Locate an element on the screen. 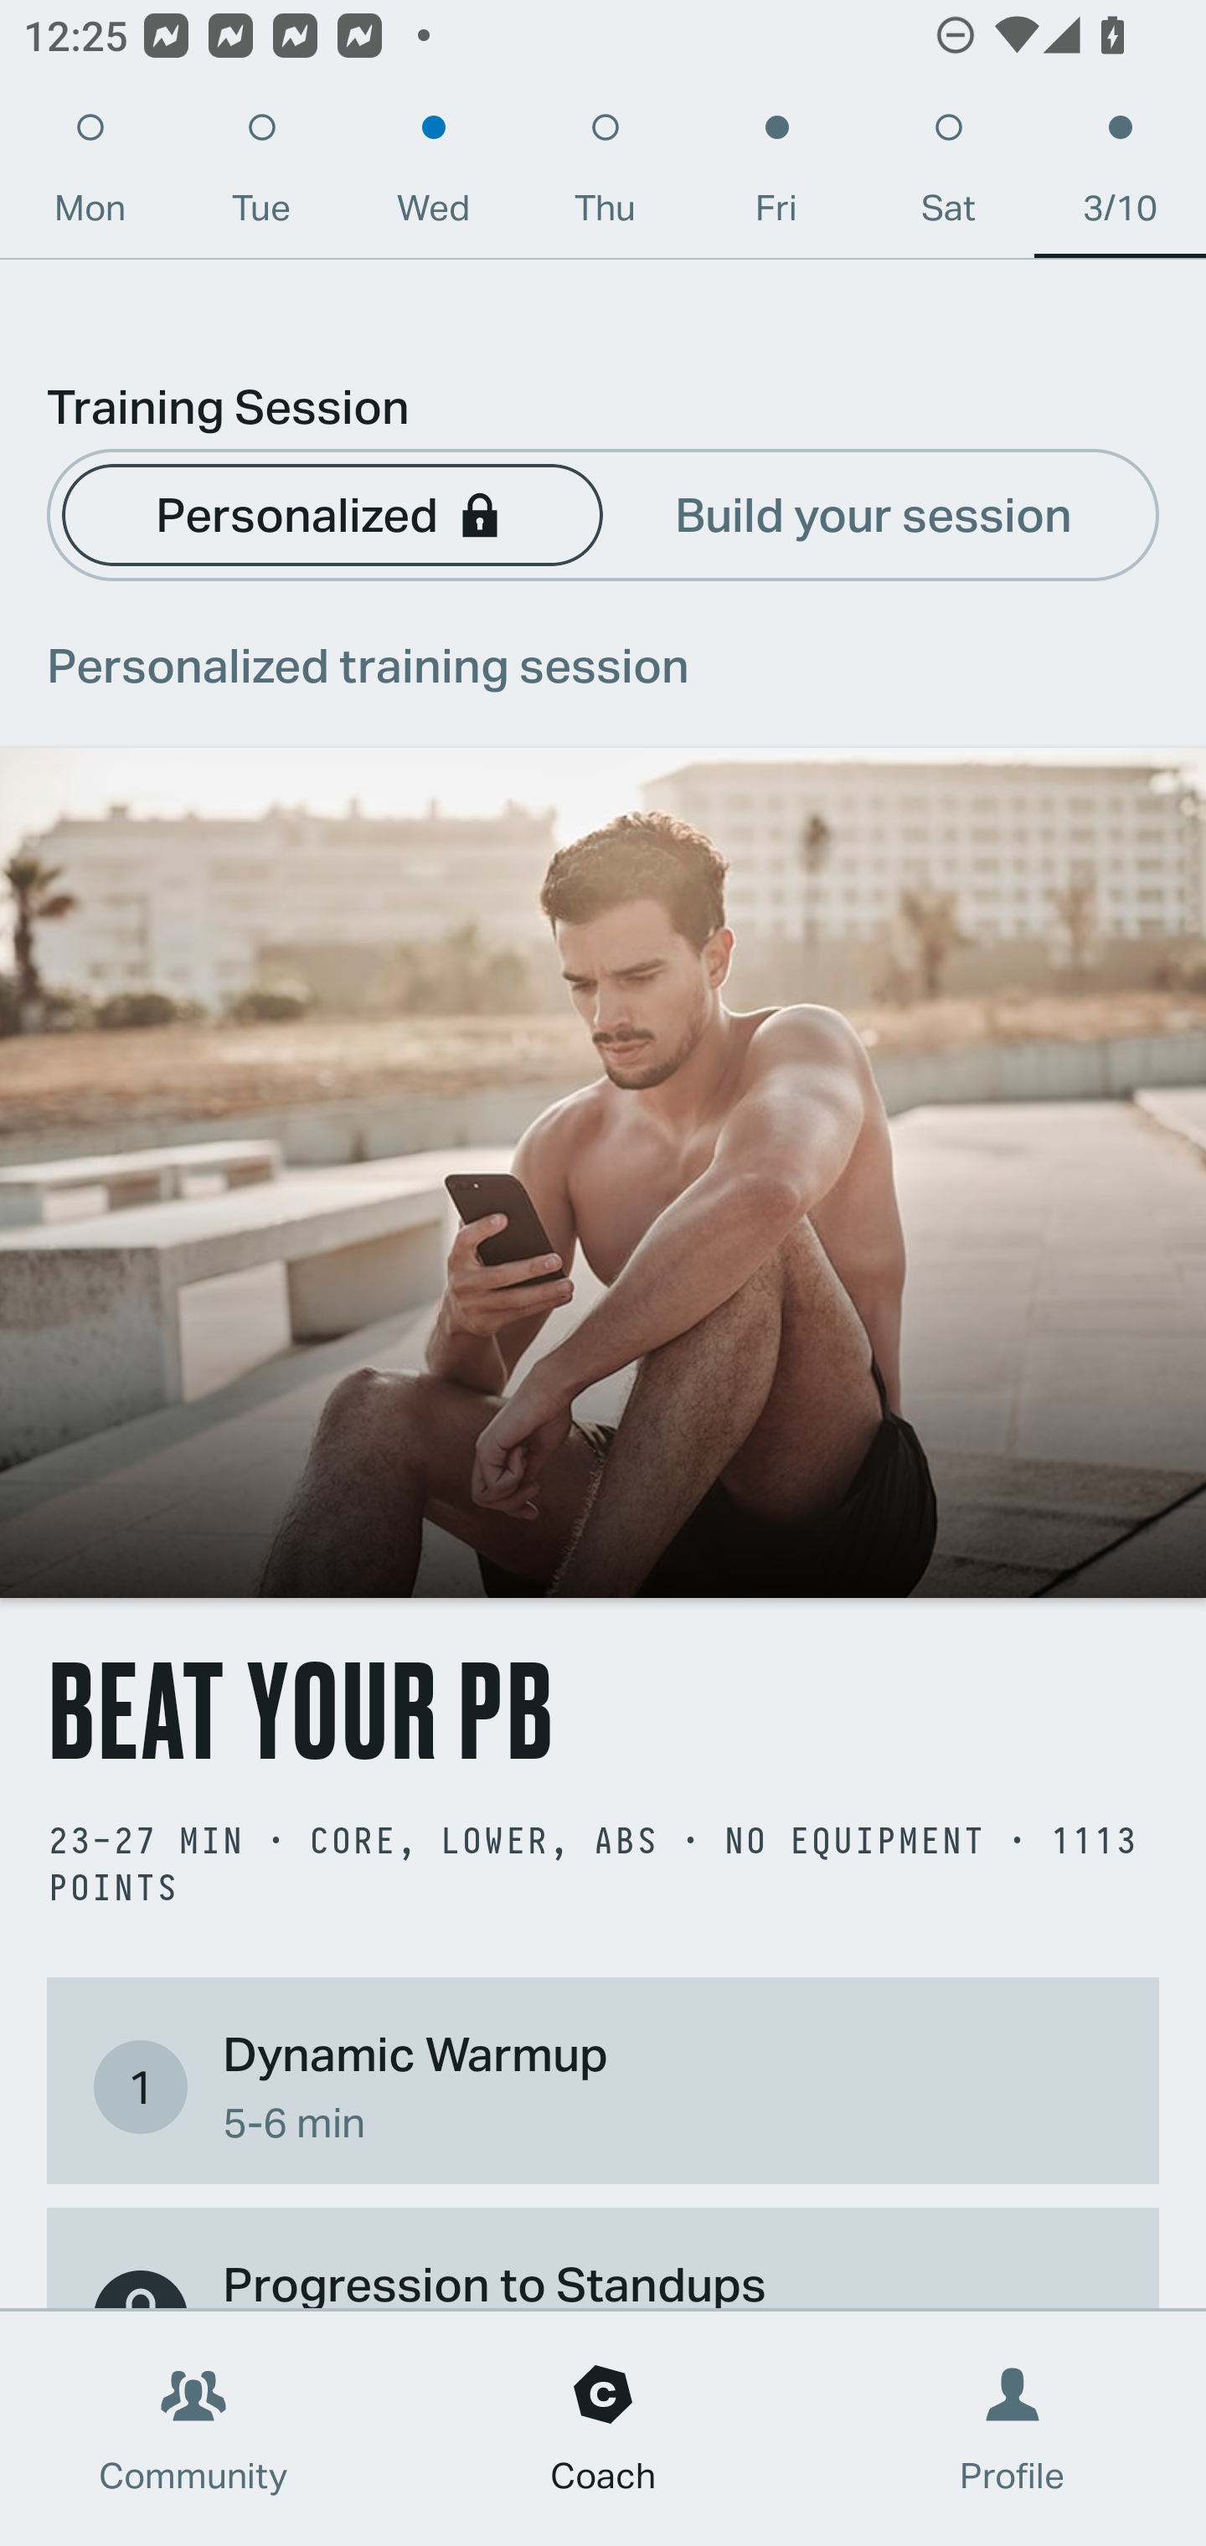  3/10 is located at coordinates (1121, 176).